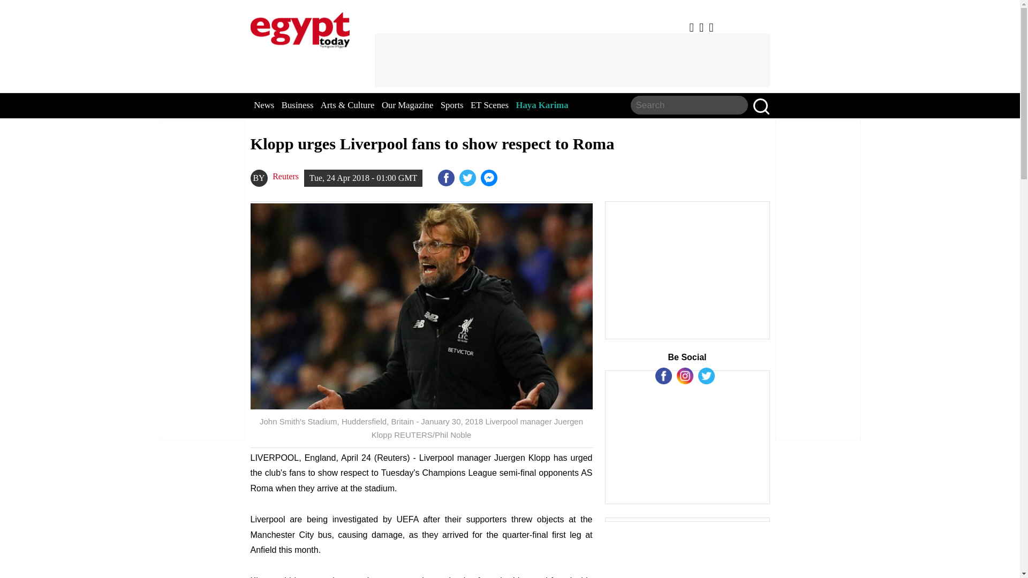  Describe the element at coordinates (298, 105) in the screenshot. I see `Business` at that location.